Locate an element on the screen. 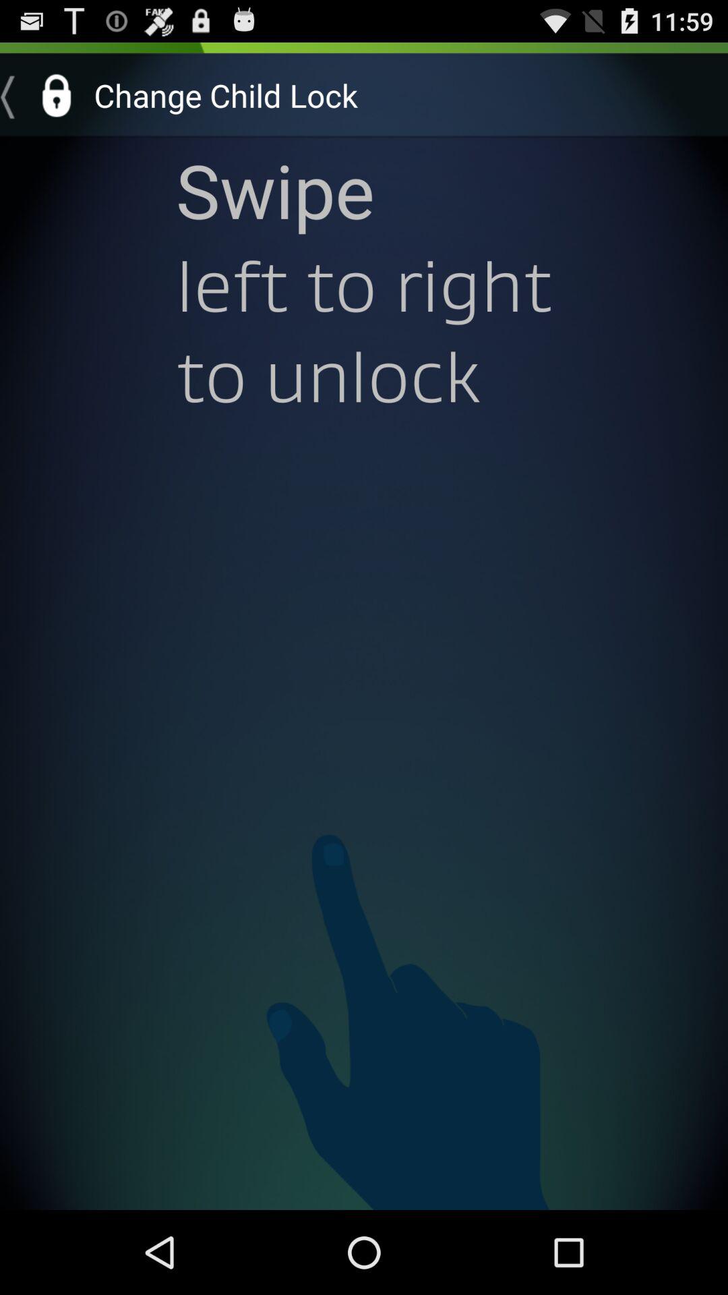  unlock is located at coordinates (42, 95).